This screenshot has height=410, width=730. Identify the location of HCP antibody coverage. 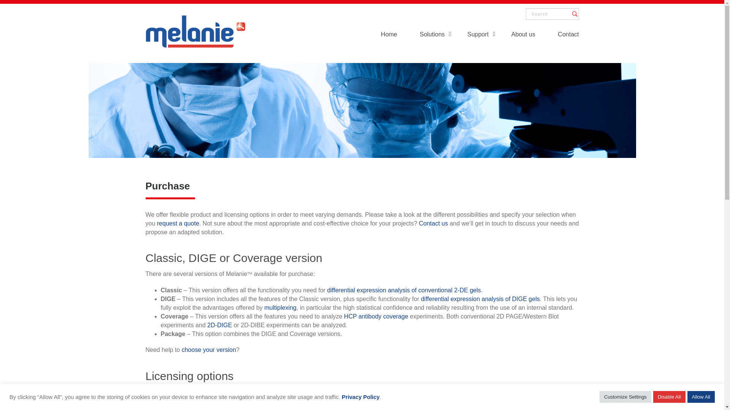
(376, 317).